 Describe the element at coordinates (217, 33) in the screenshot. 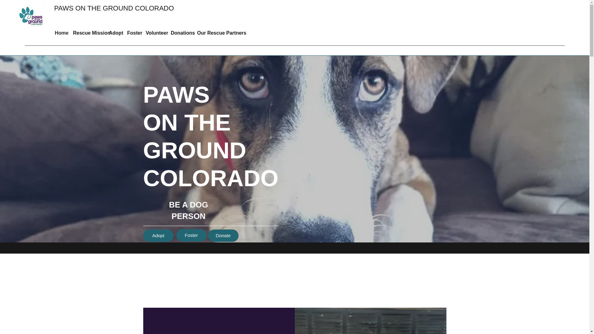

I see `Our Rescue Partners` at that location.